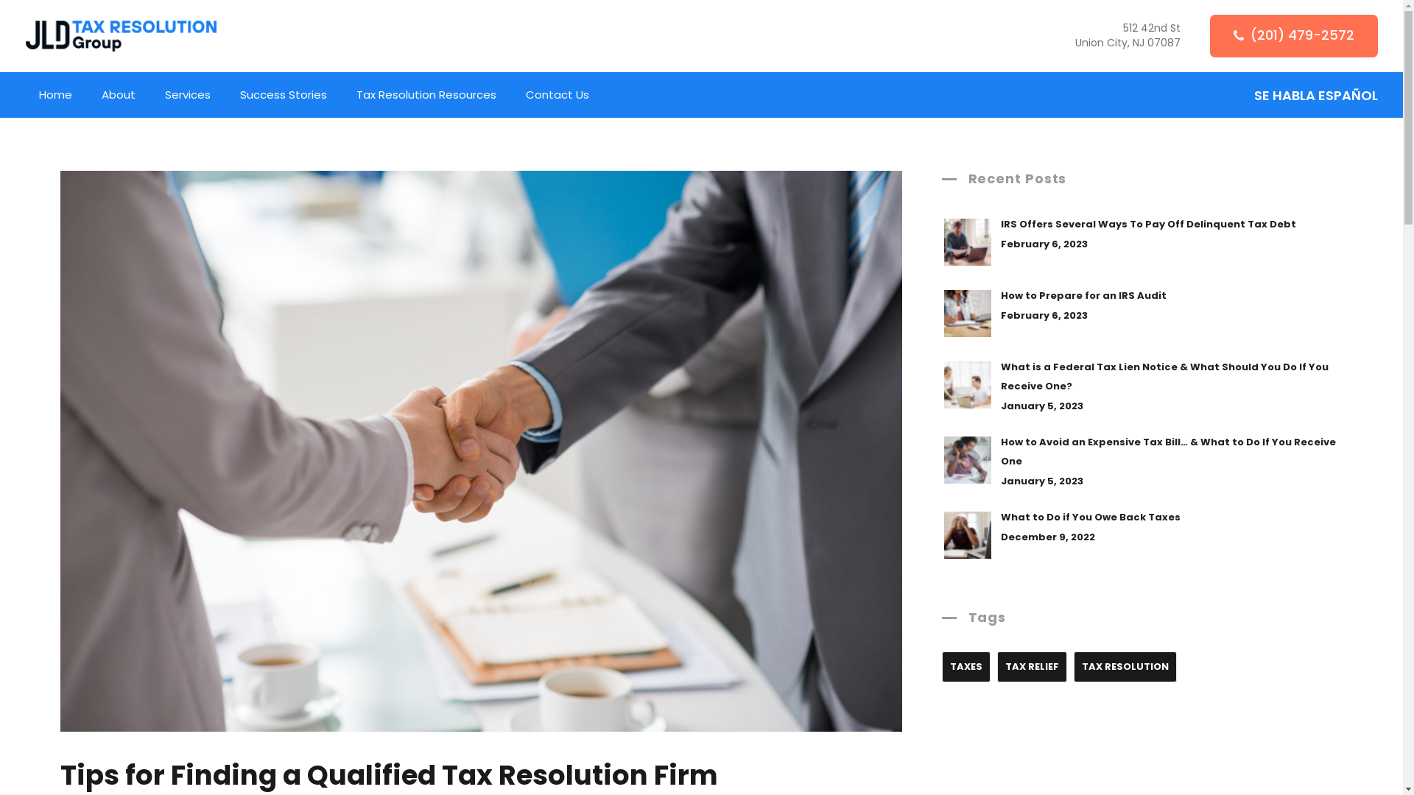 The image size is (1414, 795). I want to click on Home, so click(121, 36).